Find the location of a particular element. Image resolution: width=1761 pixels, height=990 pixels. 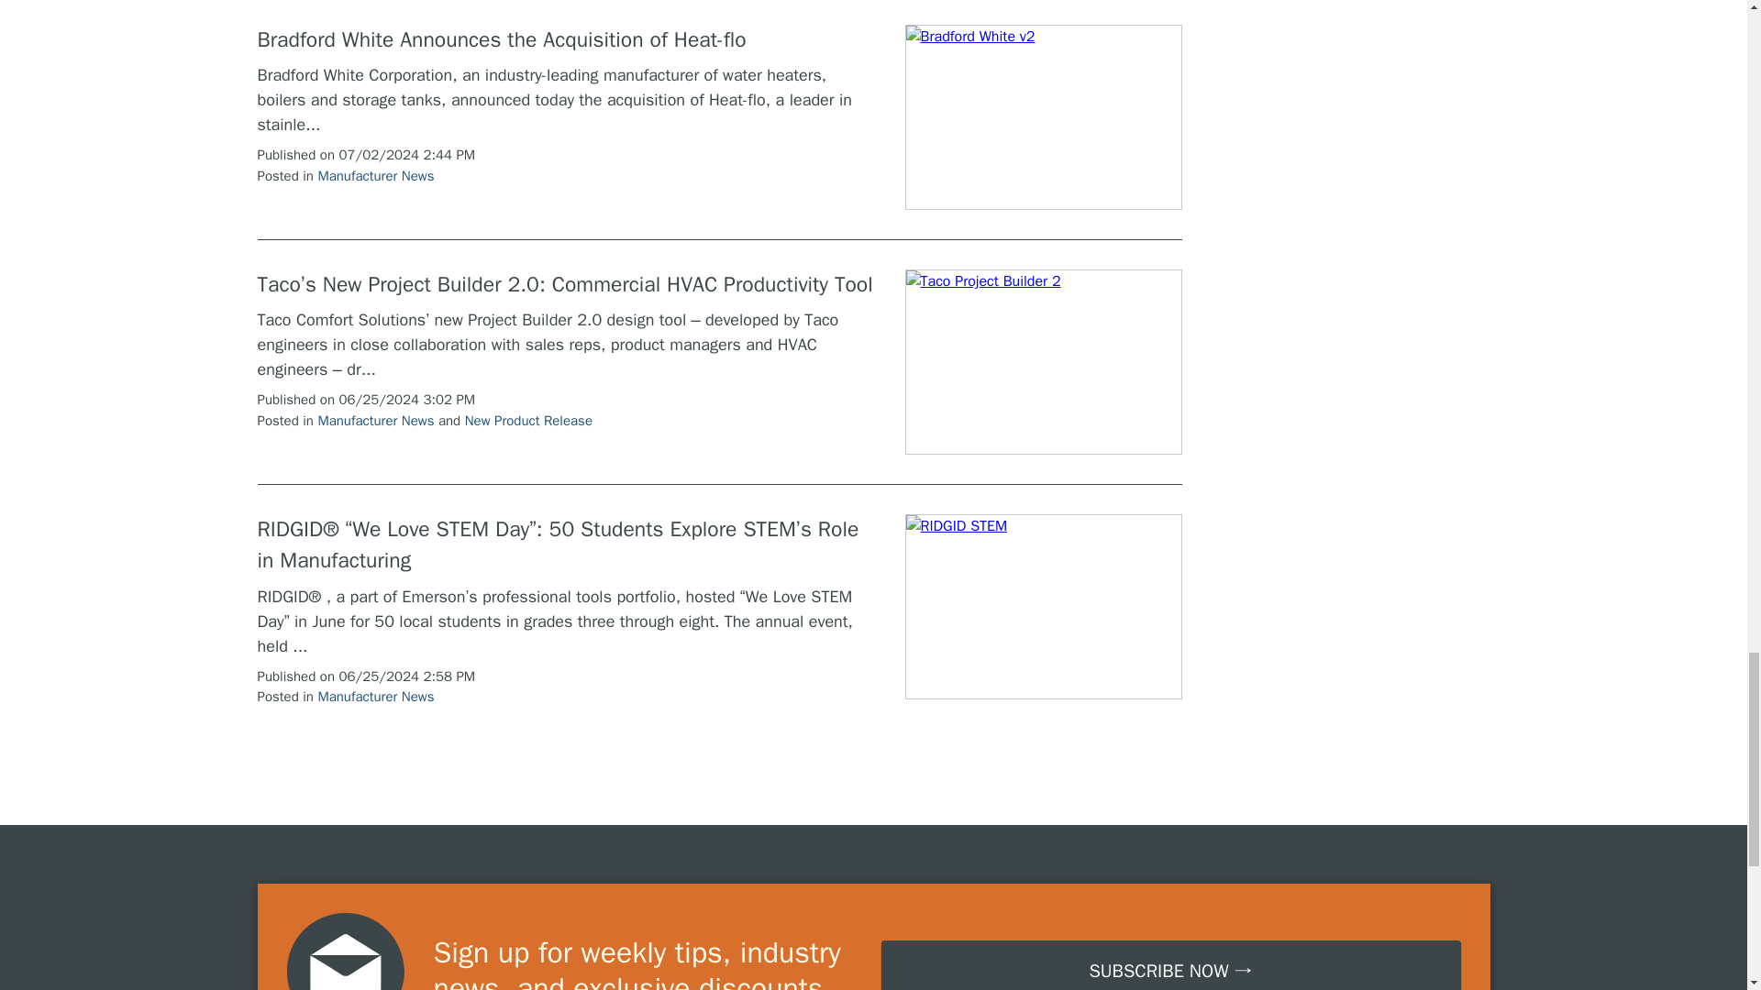

Manufacturer News is located at coordinates (374, 175).